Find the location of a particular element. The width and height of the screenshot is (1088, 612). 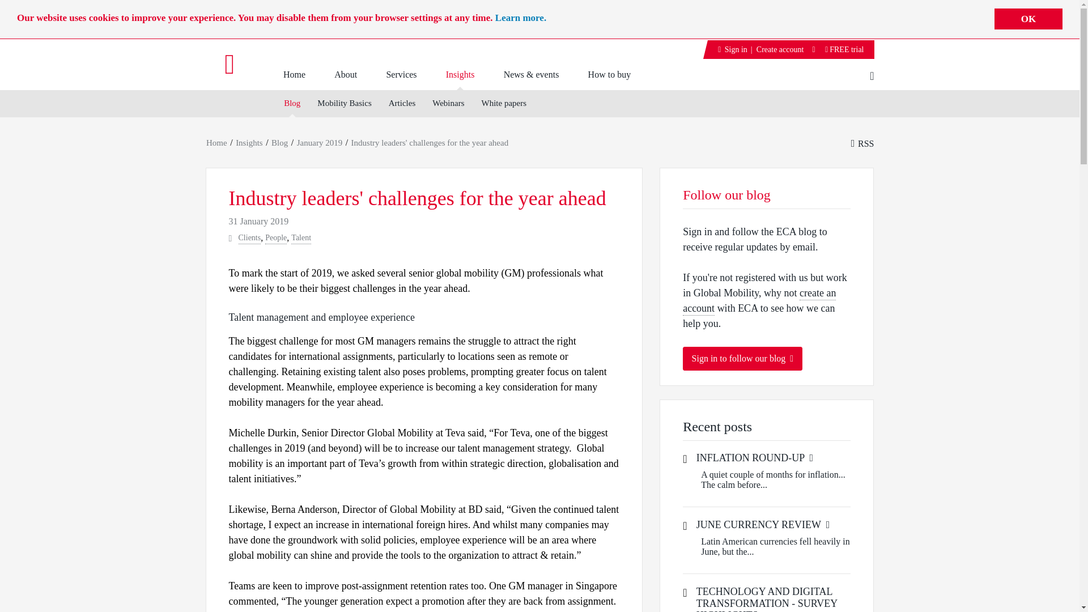

Contact us is located at coordinates (814, 49).